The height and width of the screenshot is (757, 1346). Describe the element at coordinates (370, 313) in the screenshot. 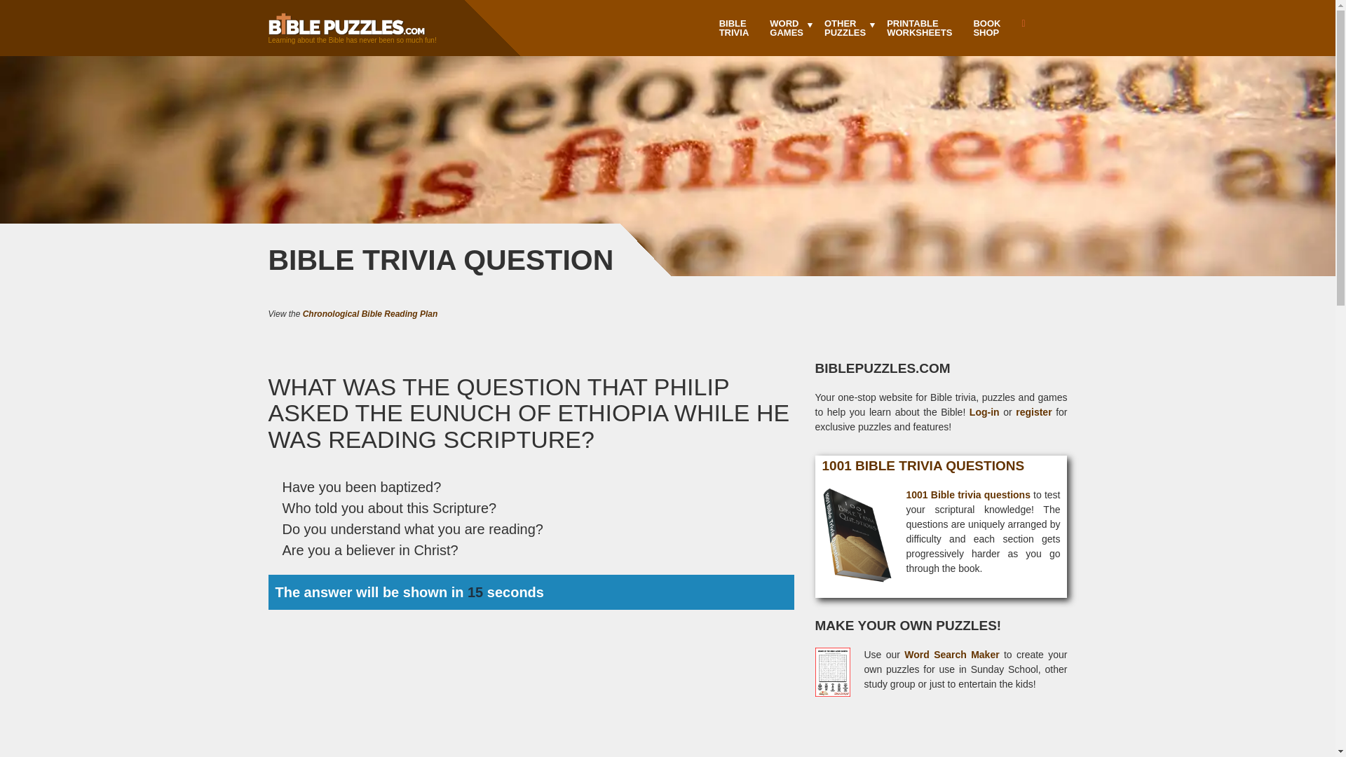

I see `1001 Bible trivia questions` at that location.